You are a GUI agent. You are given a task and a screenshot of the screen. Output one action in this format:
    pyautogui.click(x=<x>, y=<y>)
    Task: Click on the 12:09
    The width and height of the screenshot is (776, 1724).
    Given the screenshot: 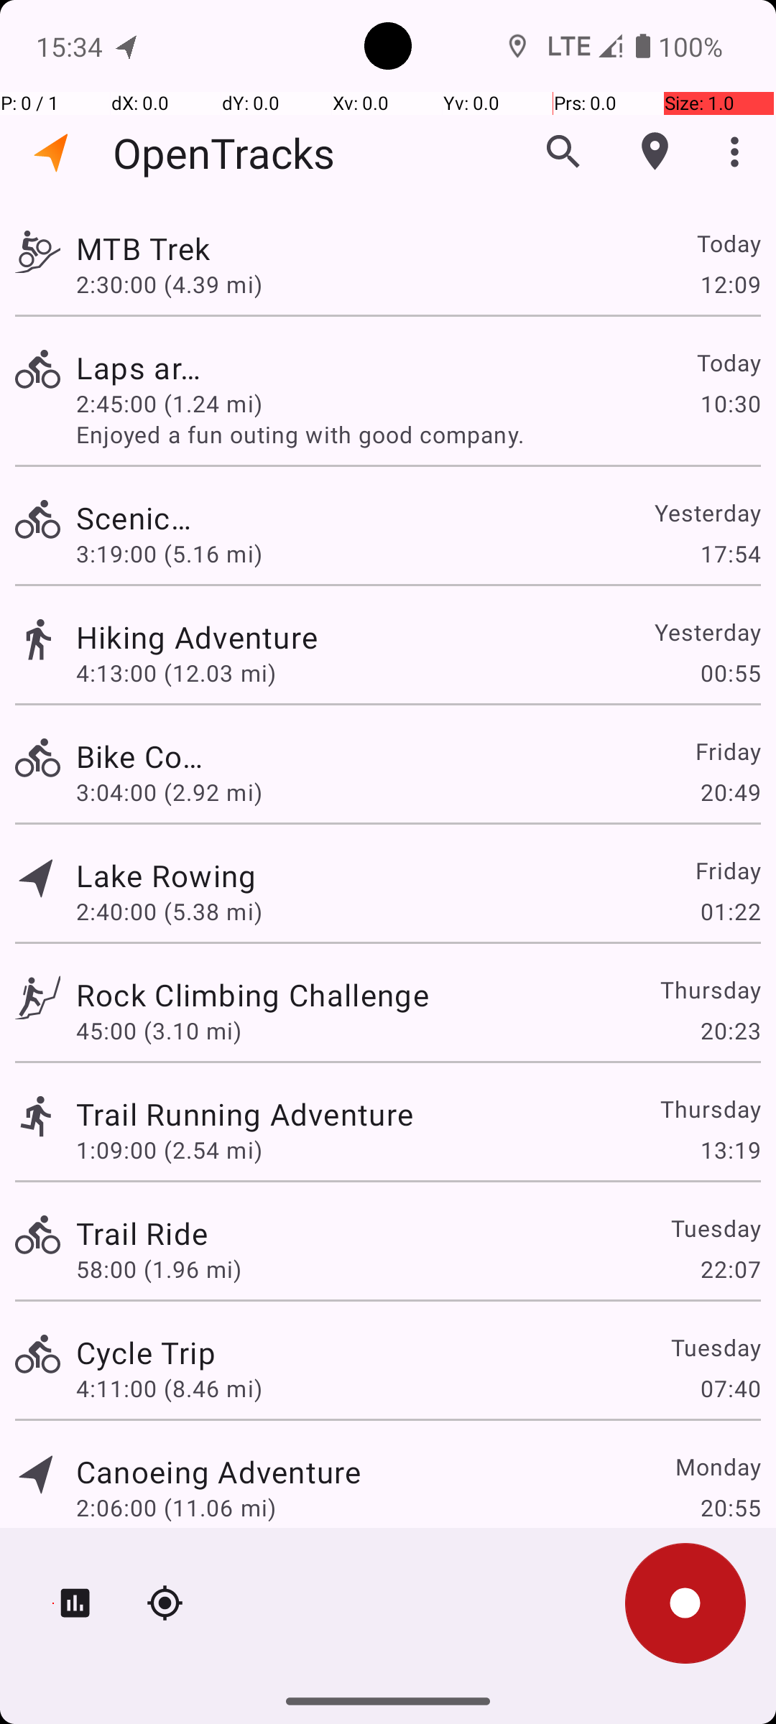 What is the action you would take?
    pyautogui.click(x=730, y=284)
    